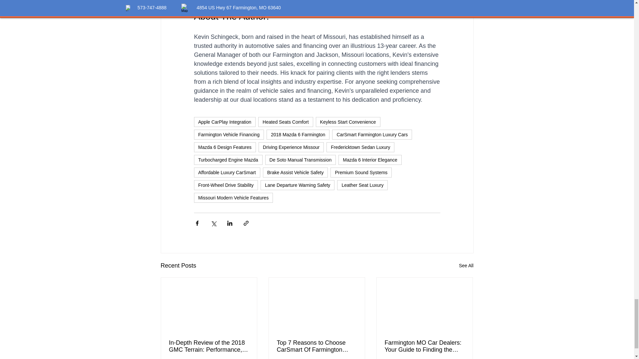 This screenshot has width=639, height=359. I want to click on Brake Assist Vehicle Safety, so click(296, 172).